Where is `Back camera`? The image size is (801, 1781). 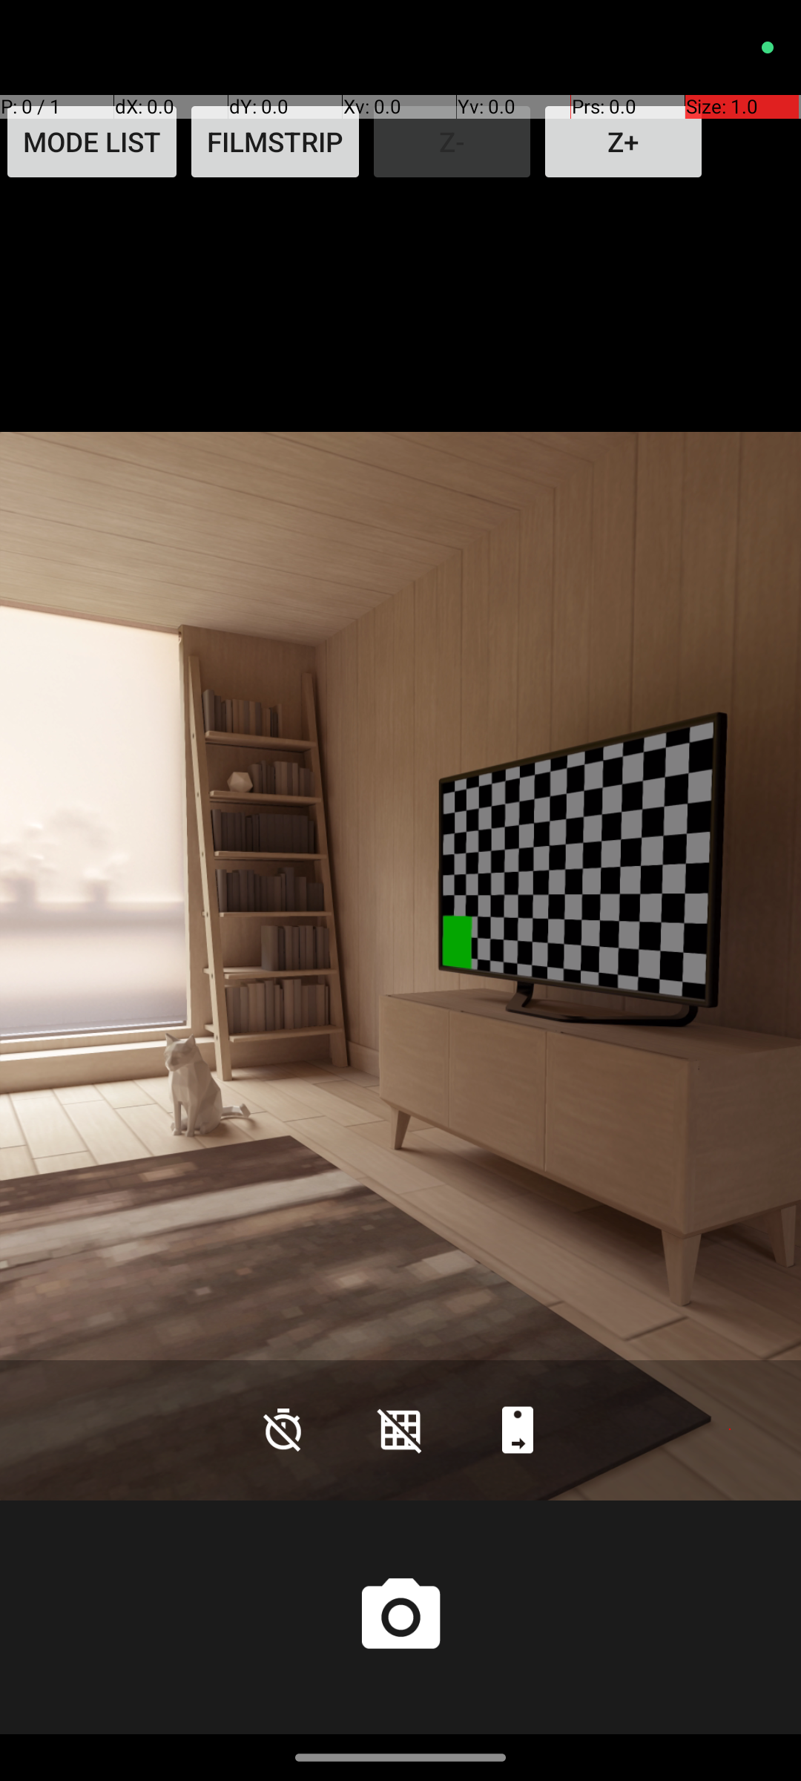
Back camera is located at coordinates (518, 1429).